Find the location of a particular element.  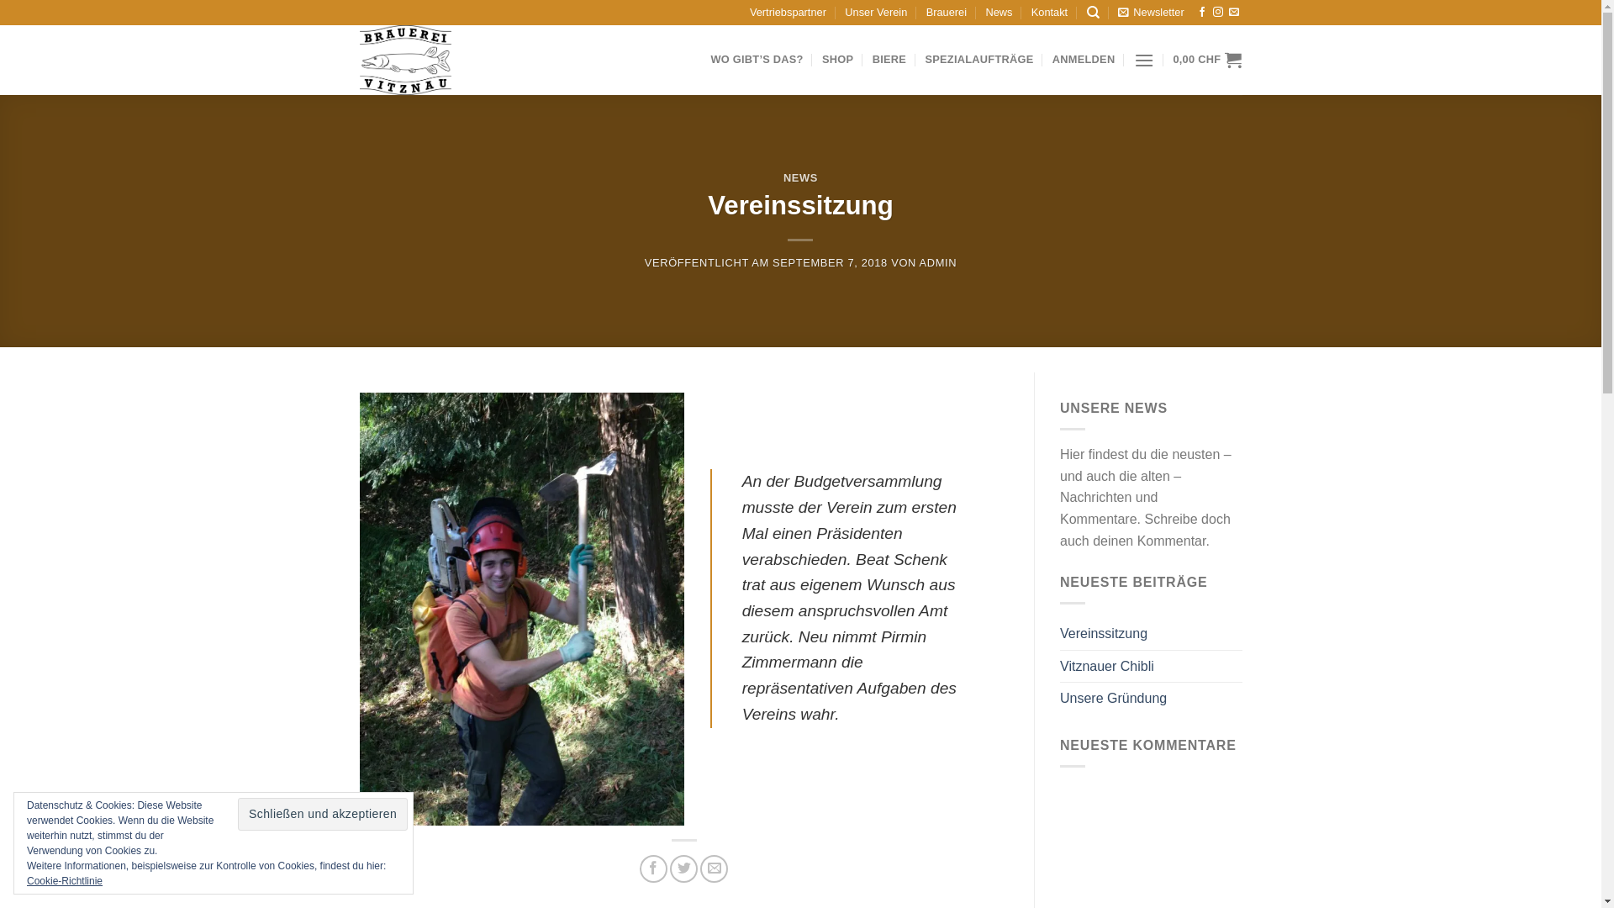

ADMIN is located at coordinates (938, 262).